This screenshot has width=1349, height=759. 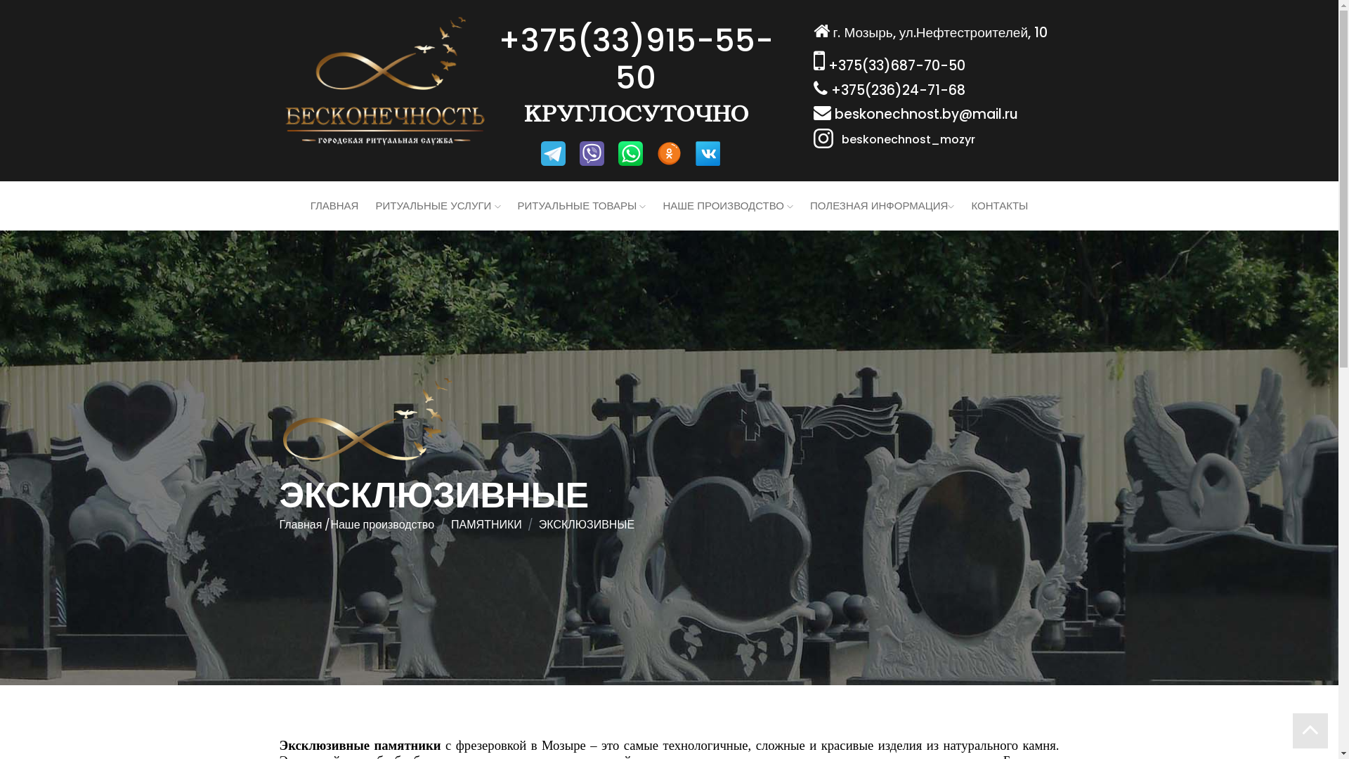 What do you see at coordinates (897, 90) in the screenshot?
I see `+375(236)24-71-68` at bounding box center [897, 90].